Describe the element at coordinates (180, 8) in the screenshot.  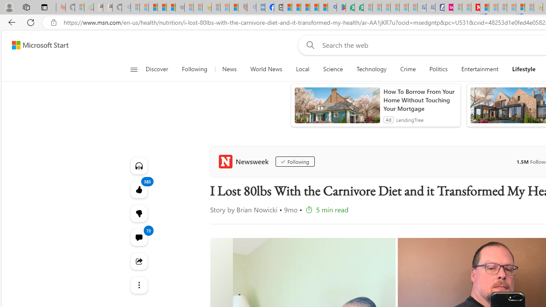
I see `Combat Siege` at that location.